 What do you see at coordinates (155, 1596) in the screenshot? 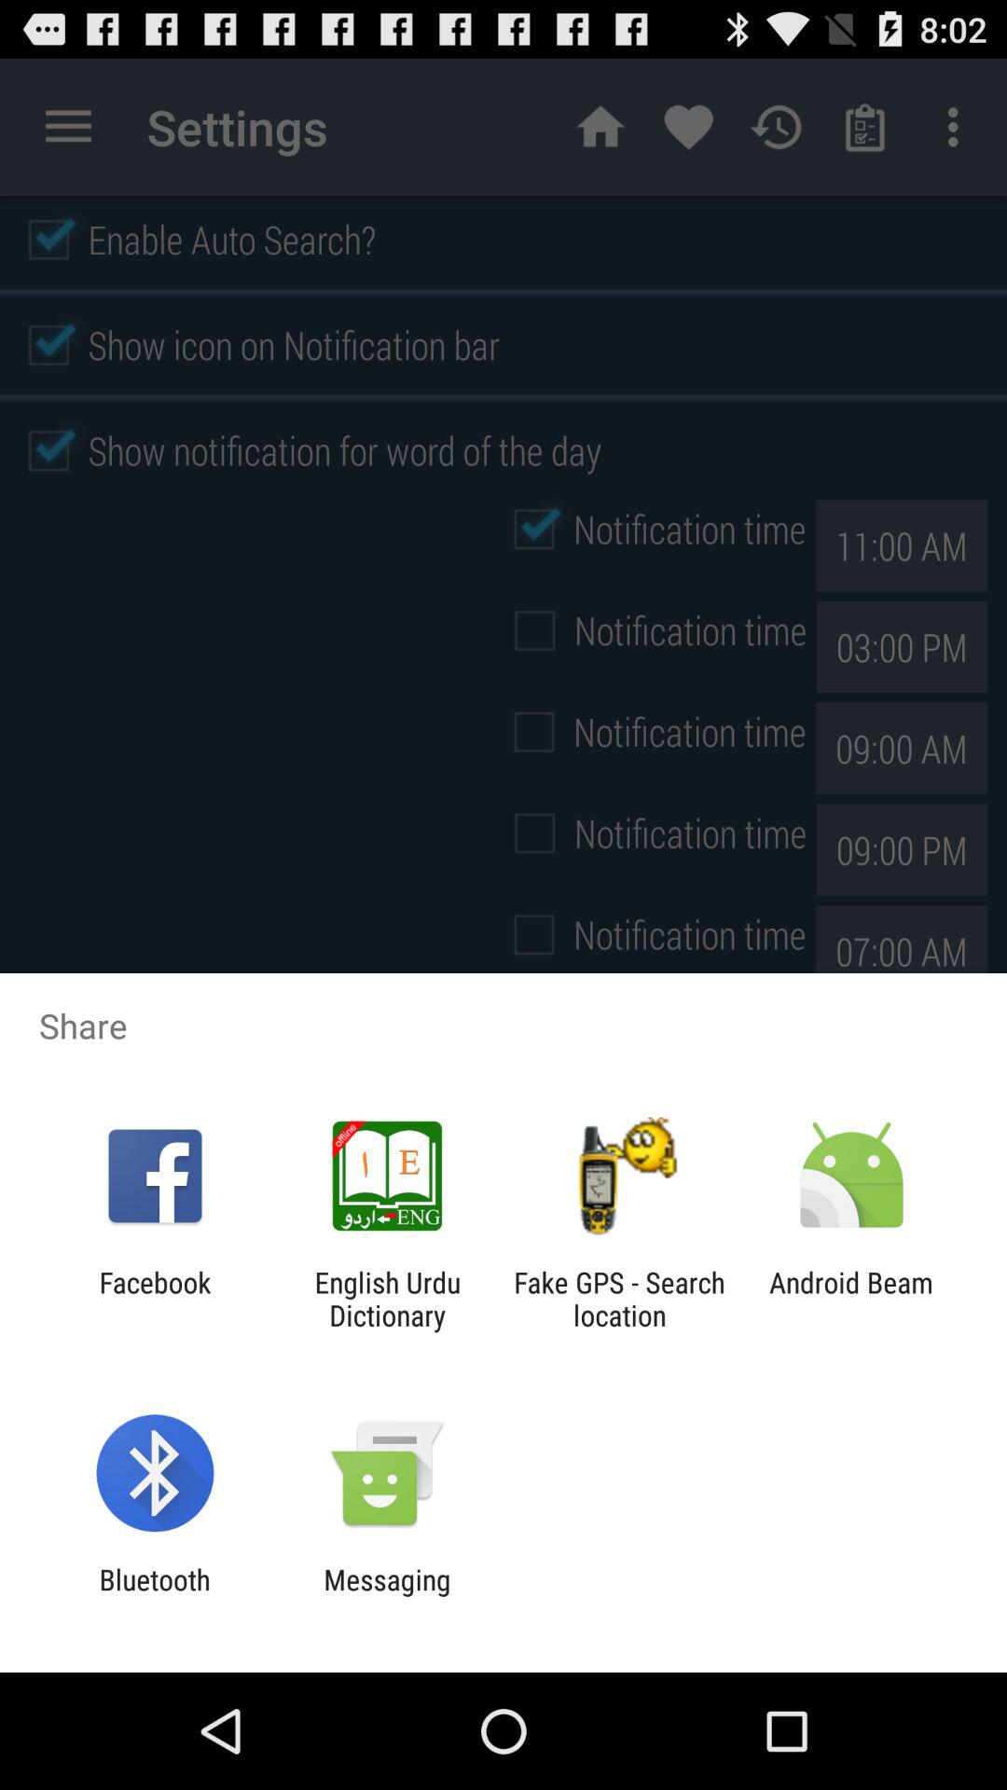
I see `jump to the bluetooth` at bounding box center [155, 1596].